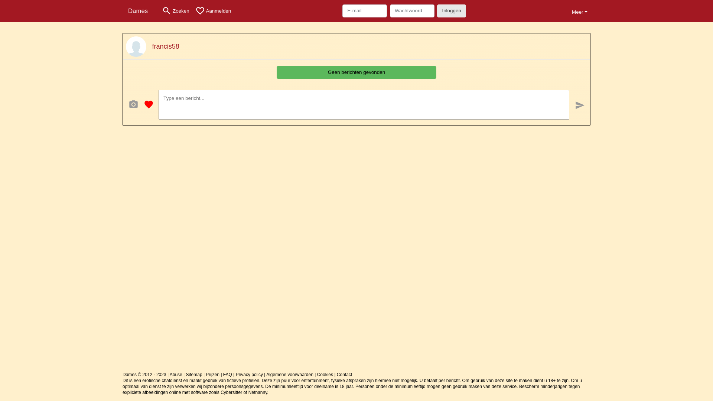 Image resolution: width=713 pixels, height=401 pixels. I want to click on Sitemap, so click(194, 375).